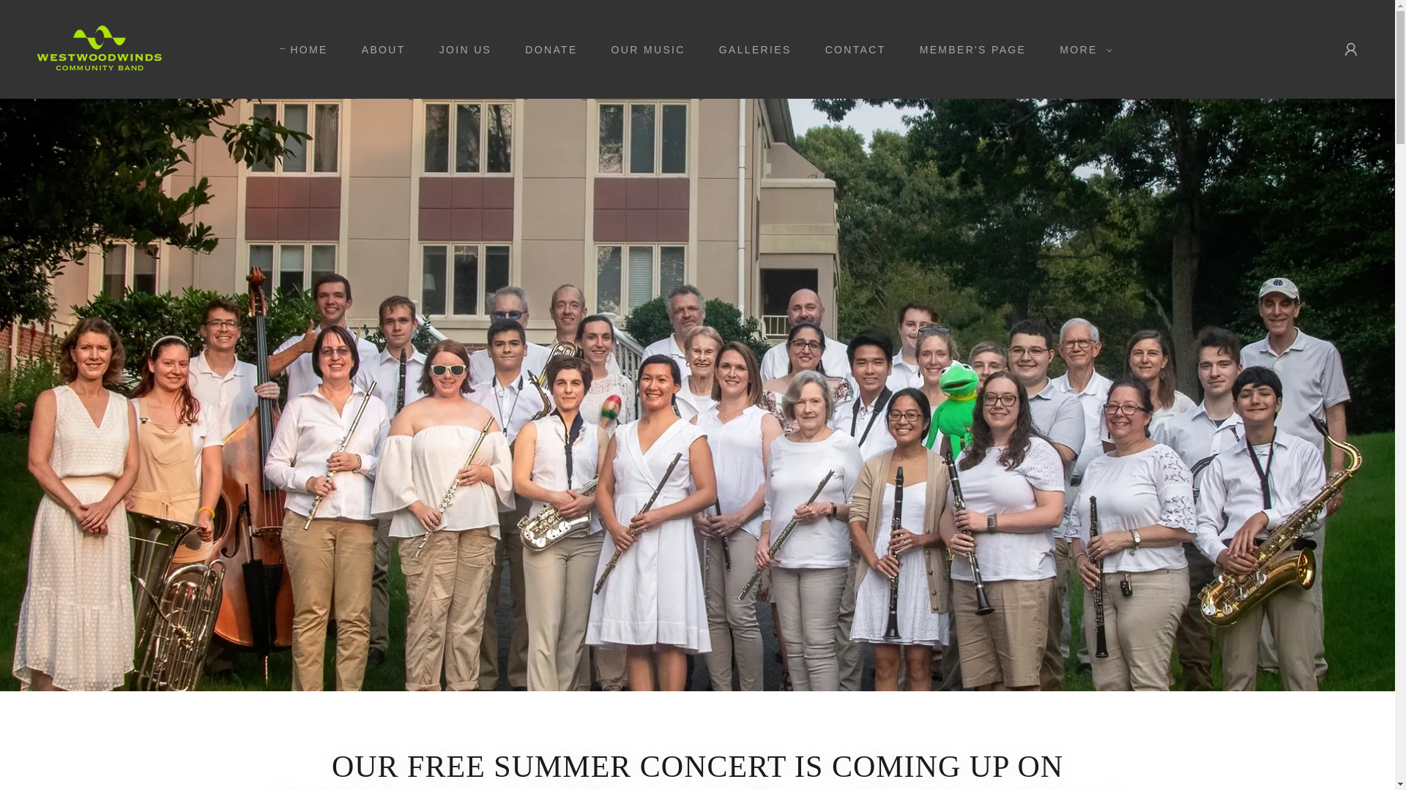 This screenshot has width=1406, height=790. I want to click on JOIN US, so click(460, 50).